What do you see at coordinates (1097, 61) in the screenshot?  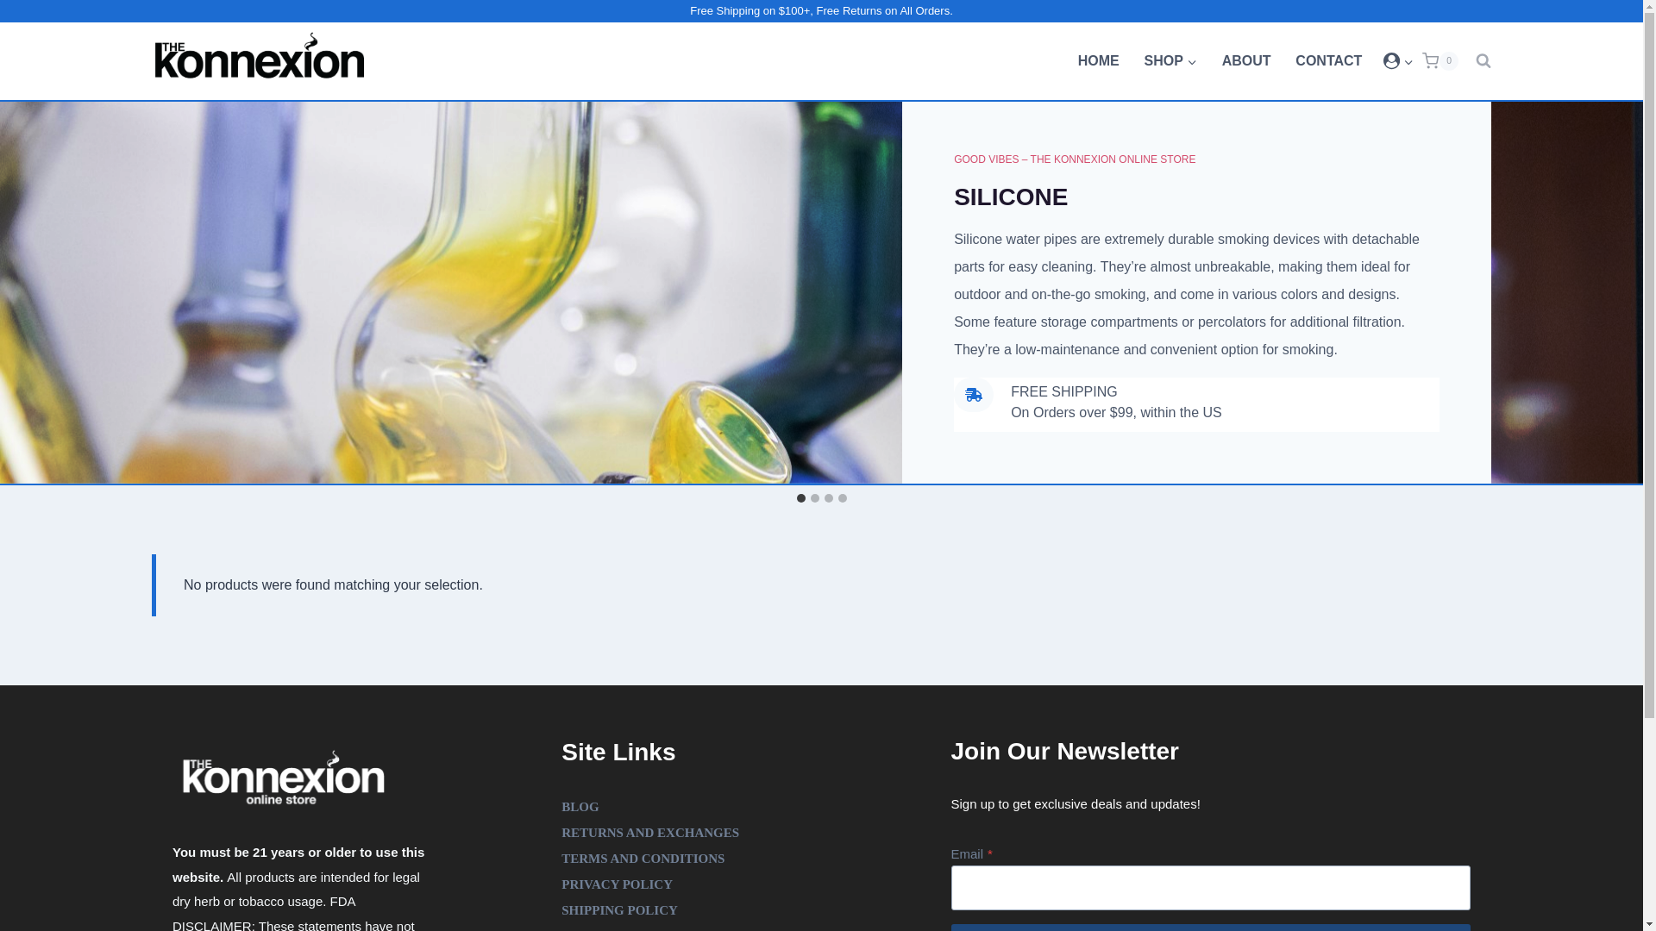 I see `HOME` at bounding box center [1097, 61].